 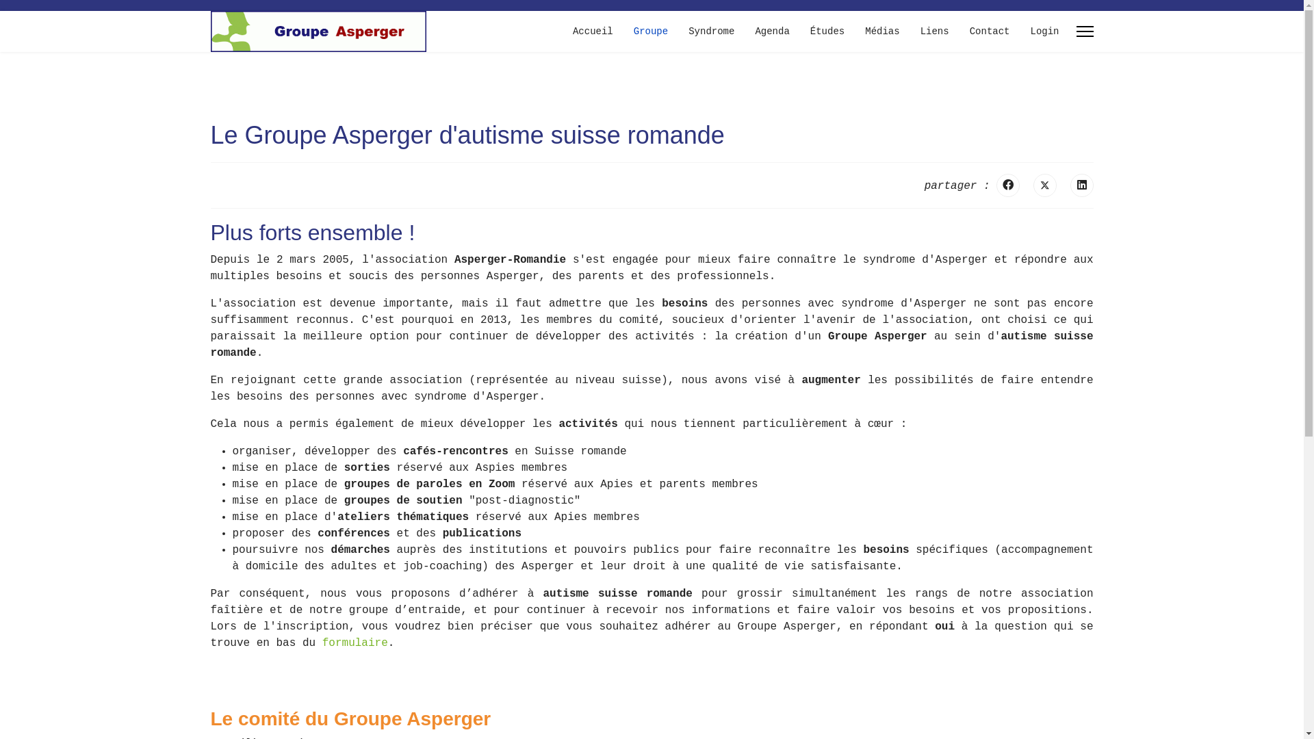 What do you see at coordinates (651, 31) in the screenshot?
I see `Groupe` at bounding box center [651, 31].